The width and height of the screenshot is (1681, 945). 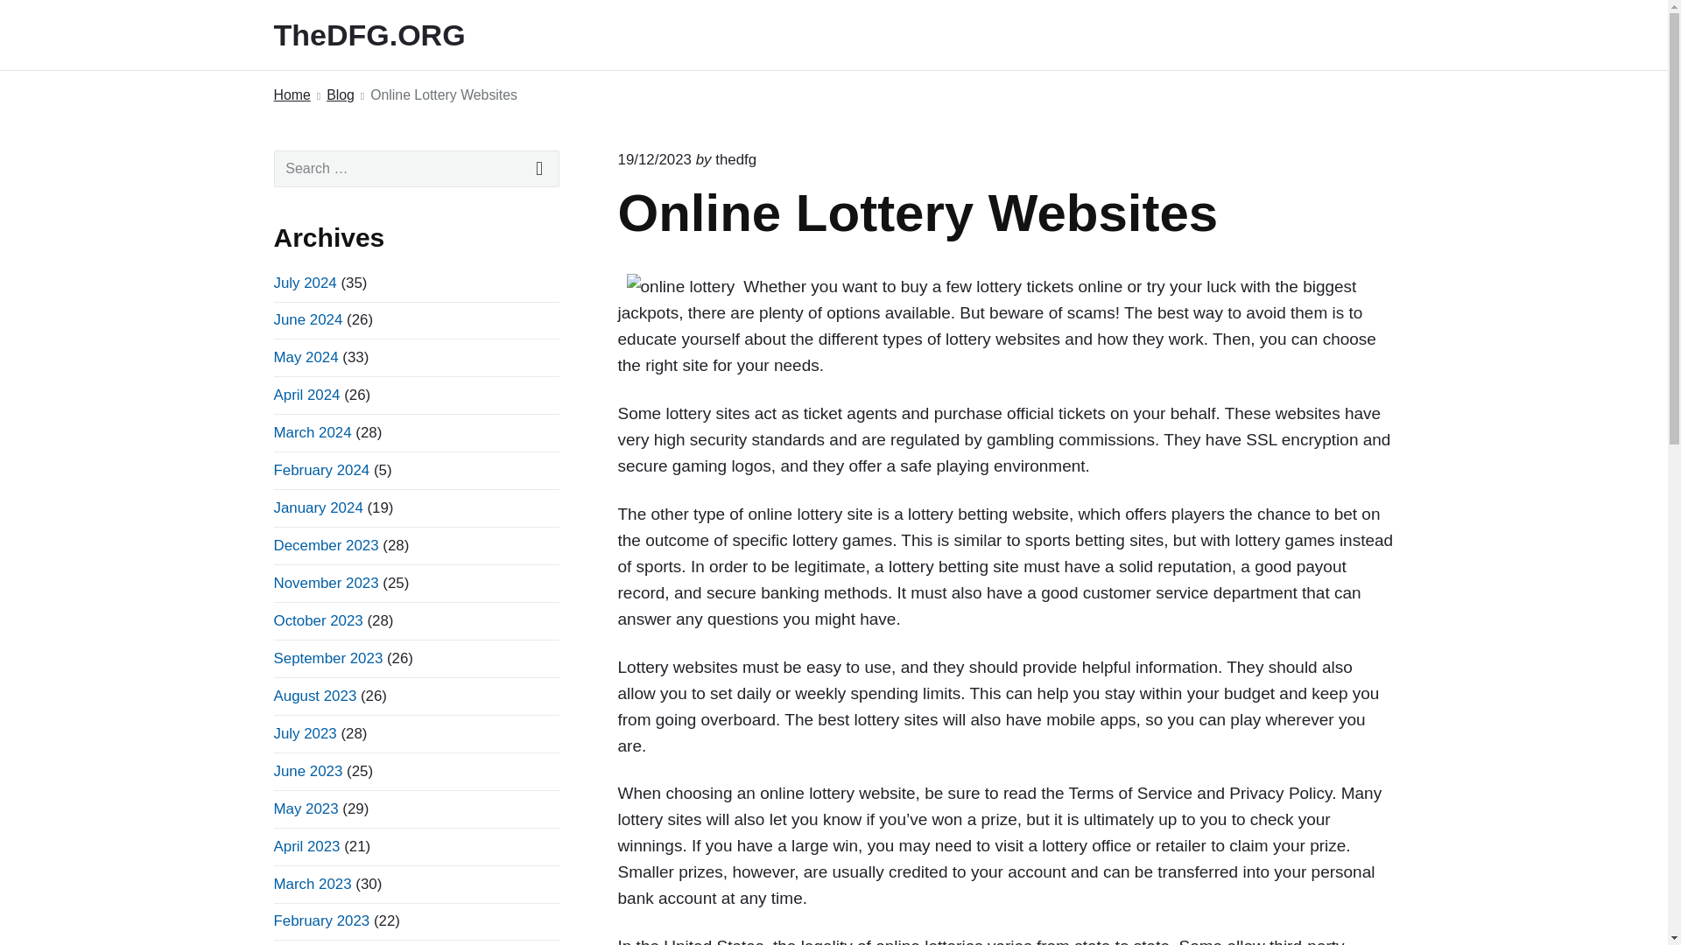 What do you see at coordinates (305, 283) in the screenshot?
I see `July 2024` at bounding box center [305, 283].